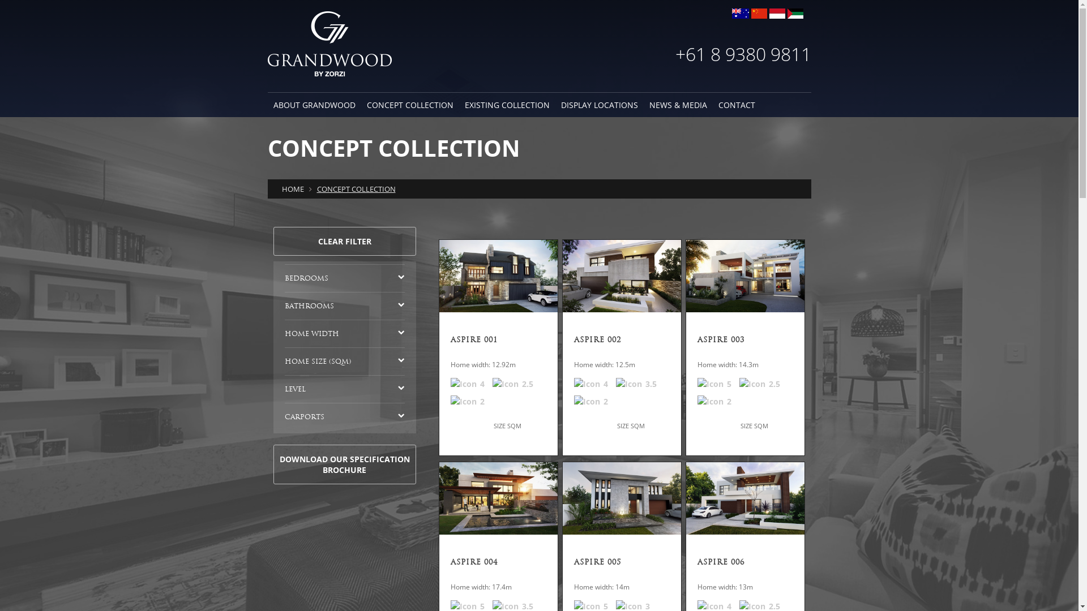 This screenshot has height=611, width=1087. Describe the element at coordinates (344, 464) in the screenshot. I see `DOWNLOAD OUR SPECIFICATION BROCHURE` at that location.